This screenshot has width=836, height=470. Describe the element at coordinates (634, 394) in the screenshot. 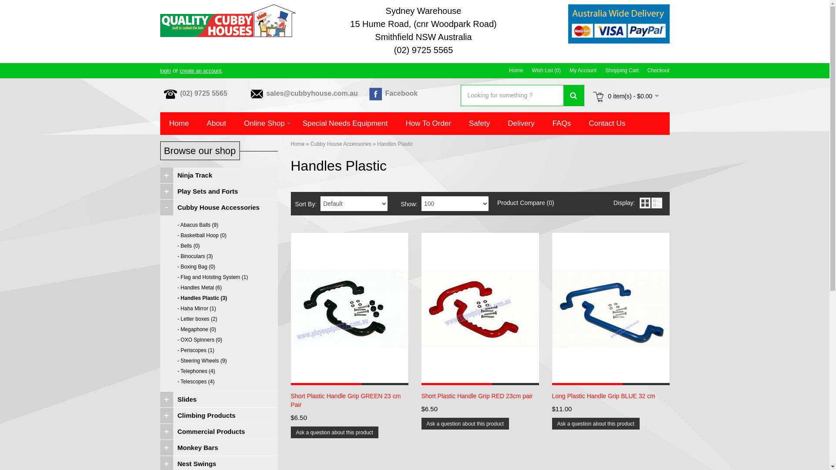

I see `Add to Wish List` at that location.